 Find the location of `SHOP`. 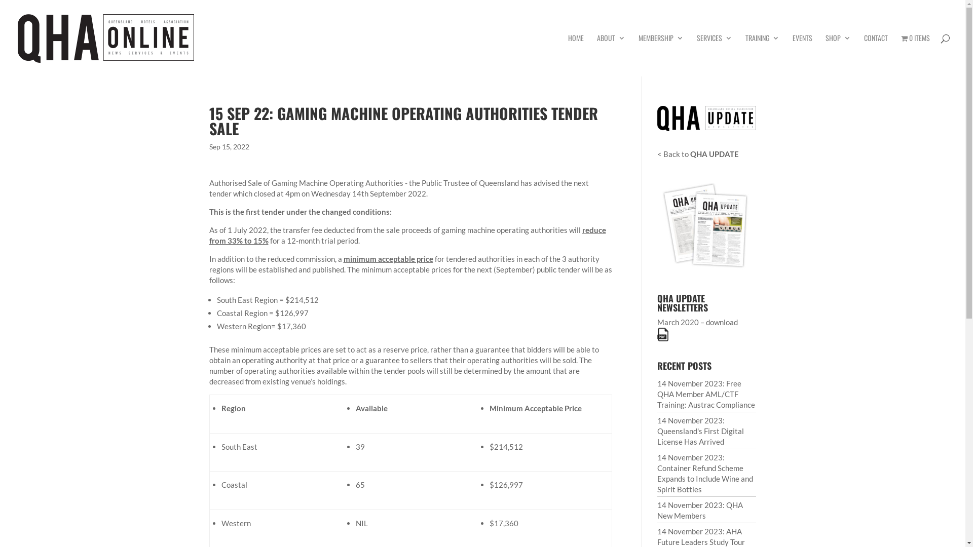

SHOP is located at coordinates (838, 55).